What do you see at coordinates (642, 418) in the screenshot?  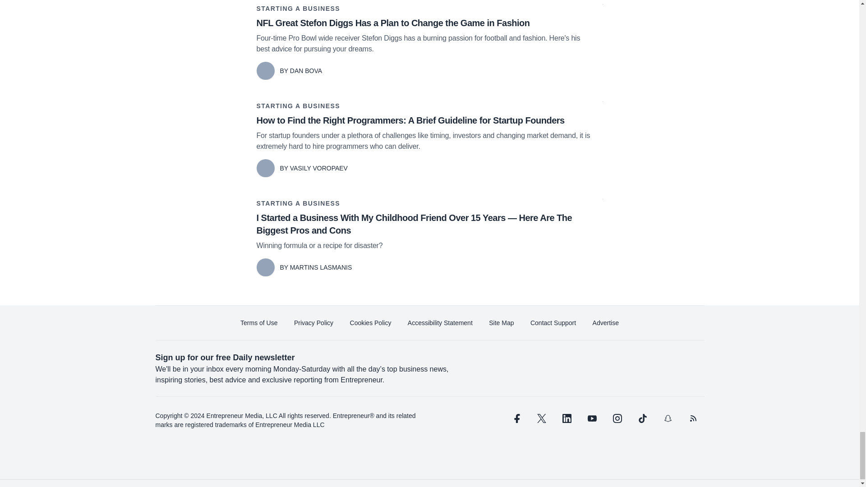 I see `tiktok` at bounding box center [642, 418].